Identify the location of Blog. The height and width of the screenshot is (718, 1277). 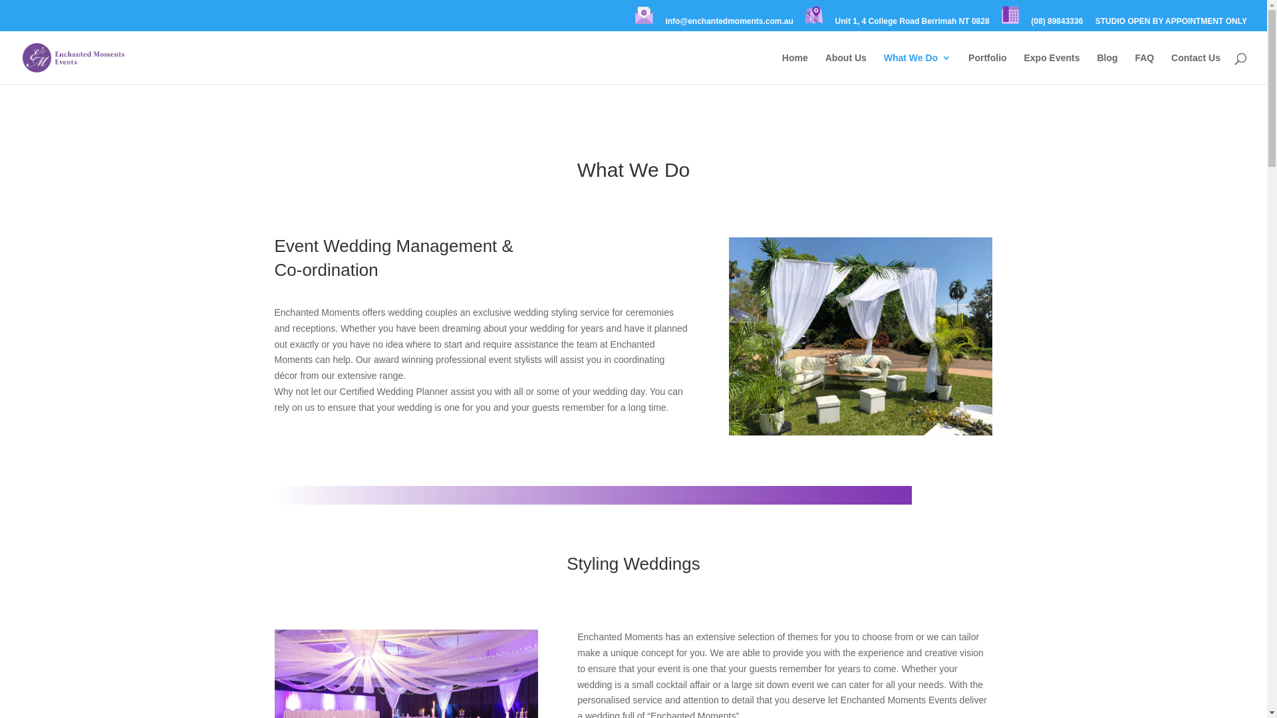
(1107, 69).